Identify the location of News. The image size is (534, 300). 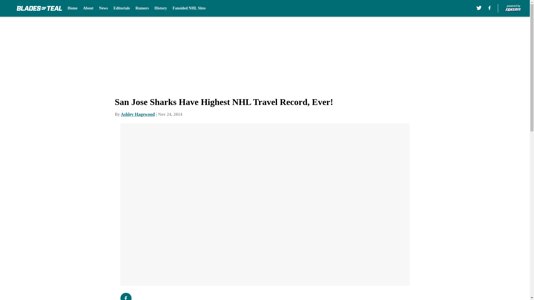
(103, 8).